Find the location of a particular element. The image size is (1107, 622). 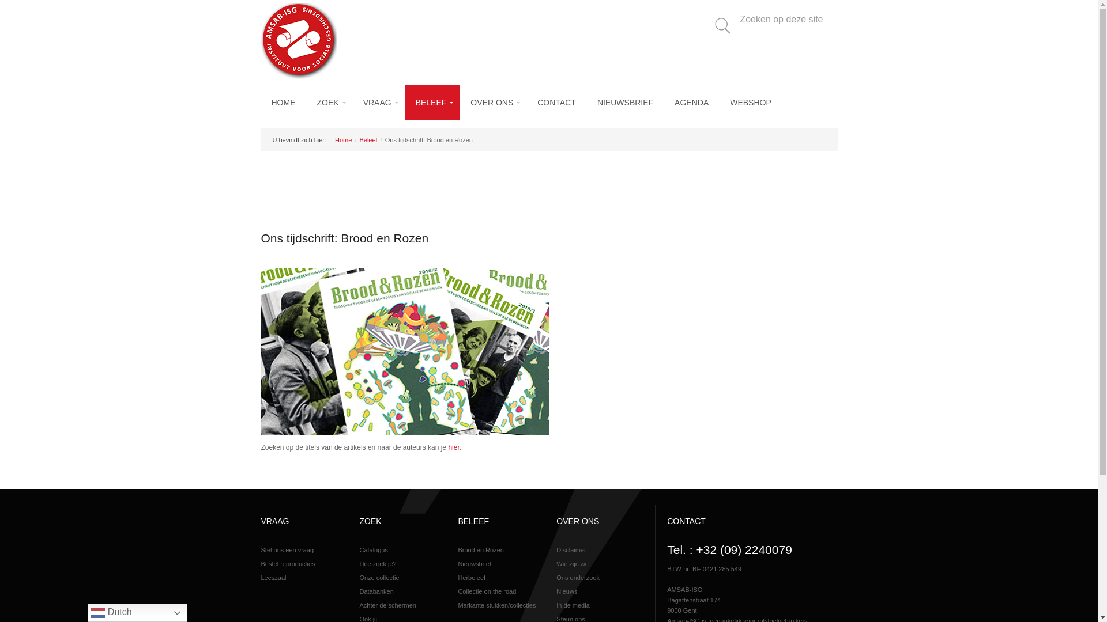

Onze collectie is located at coordinates (401, 578).